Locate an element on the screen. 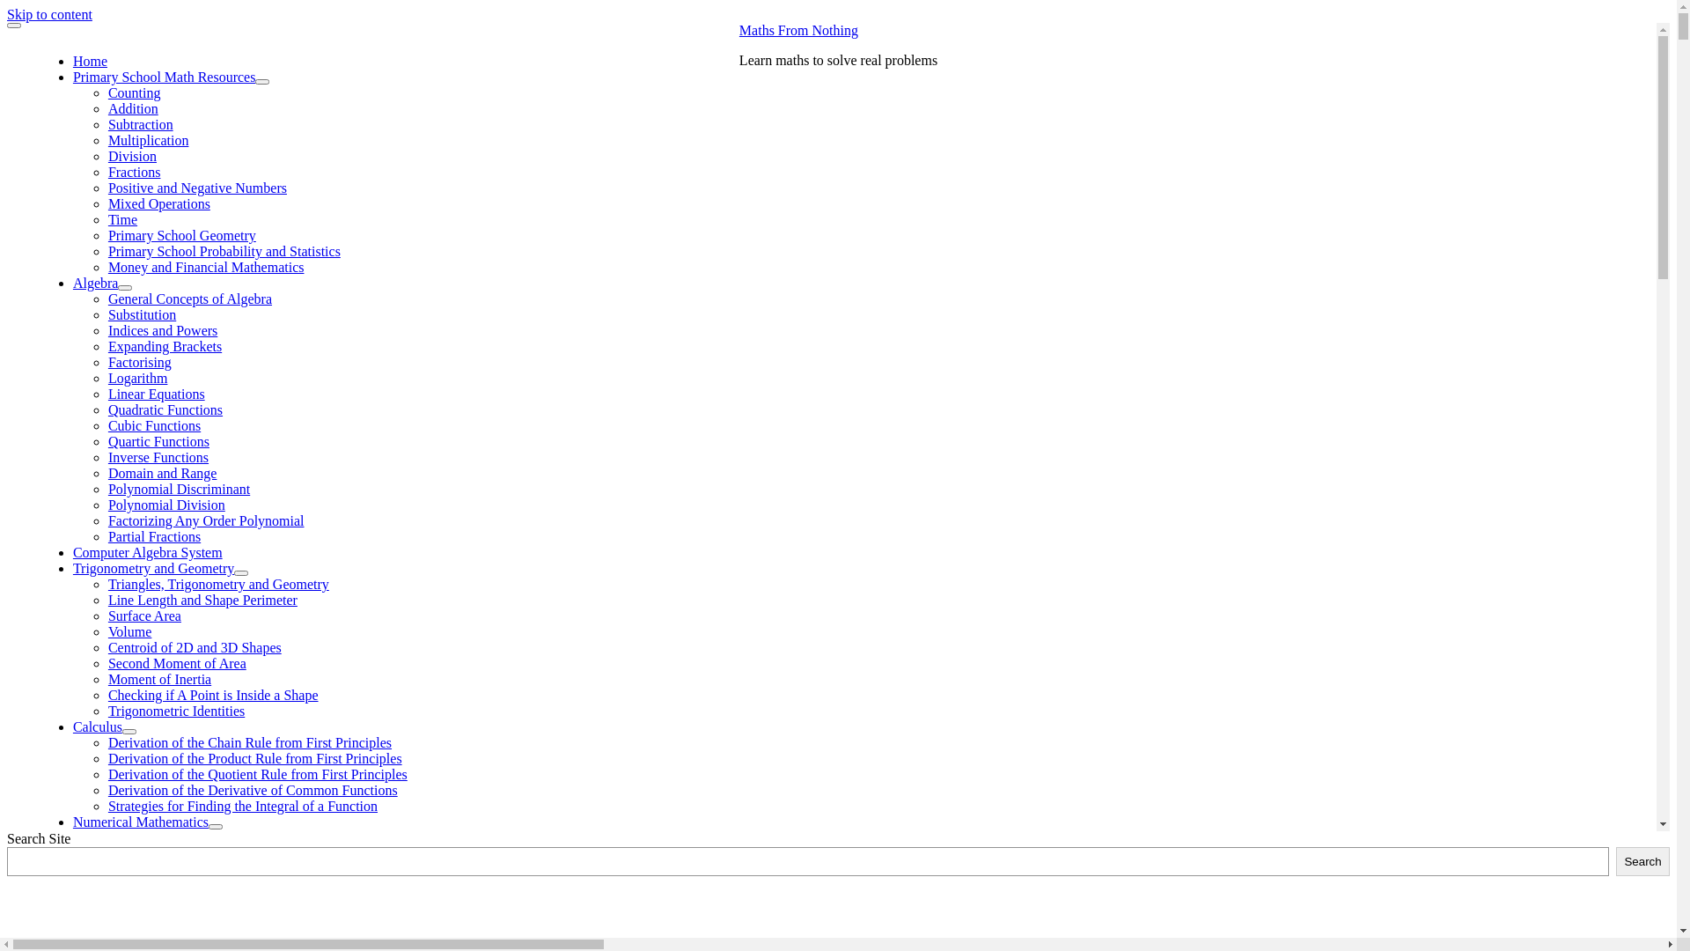 The width and height of the screenshot is (1690, 951). Maths From Nothing is located at coordinates (799, 30).